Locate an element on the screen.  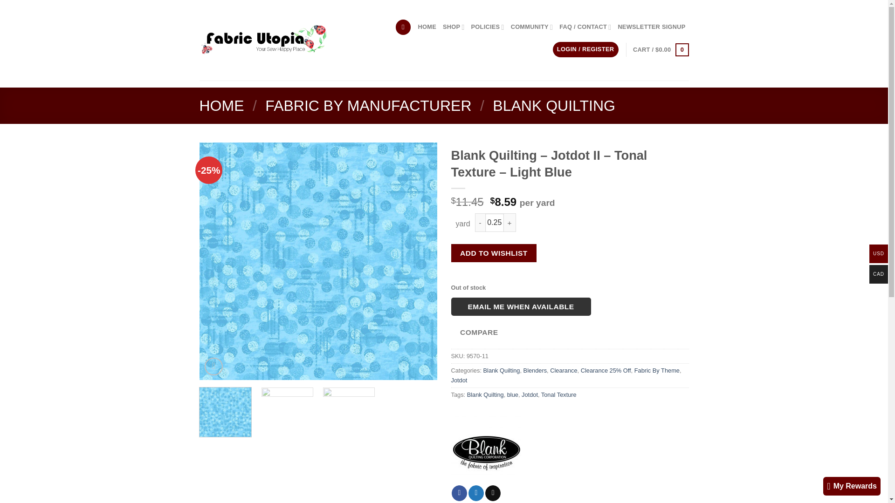
Zoom is located at coordinates (213, 366).